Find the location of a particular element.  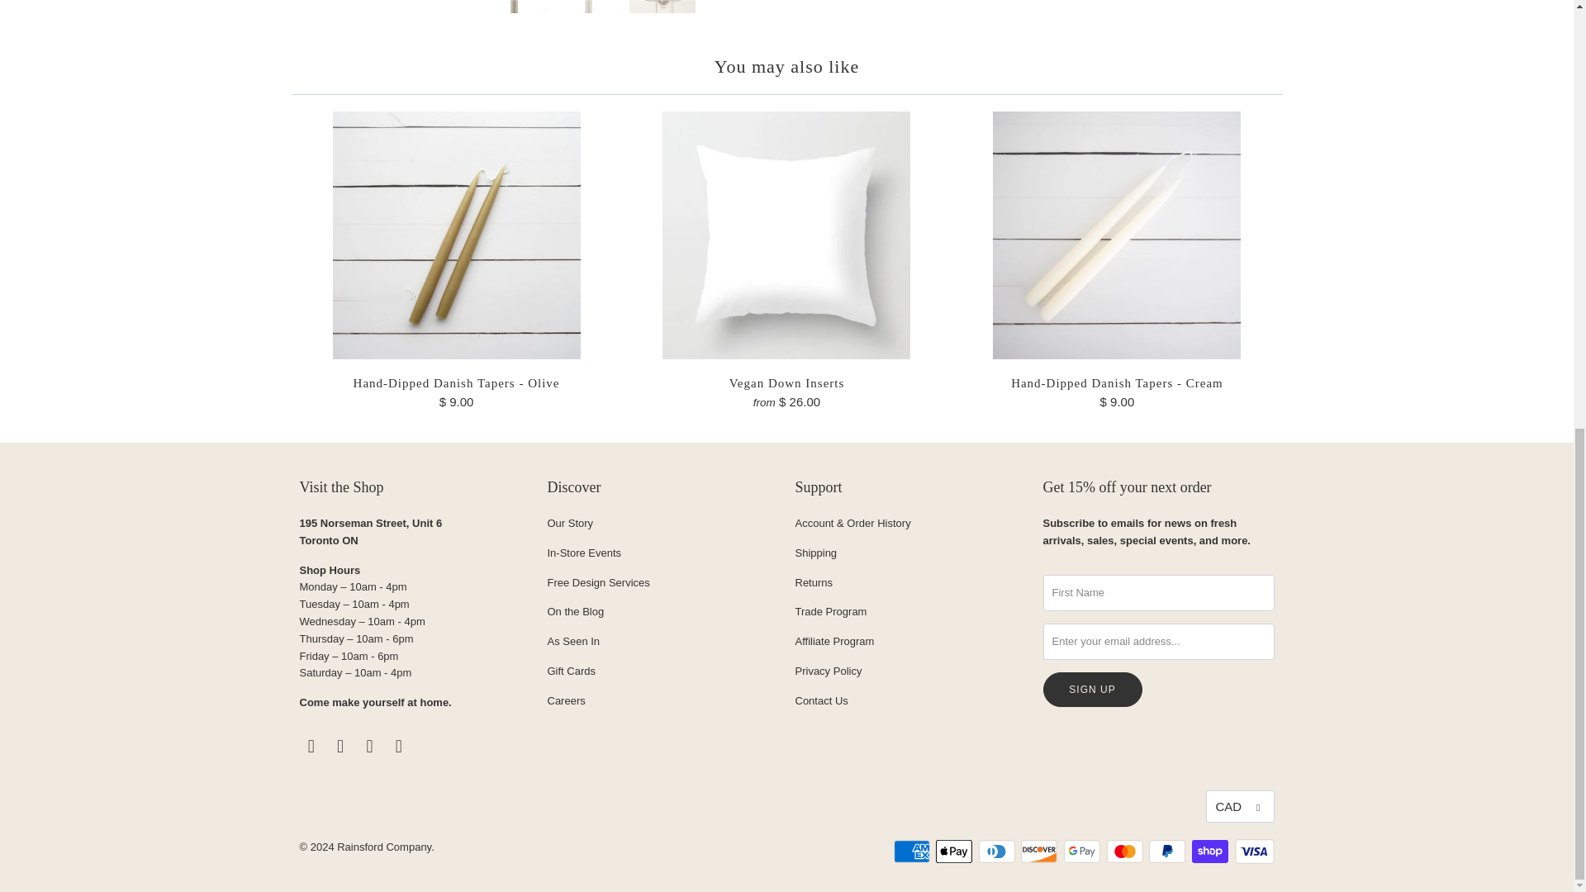

Email Rainsford Company is located at coordinates (398, 747).